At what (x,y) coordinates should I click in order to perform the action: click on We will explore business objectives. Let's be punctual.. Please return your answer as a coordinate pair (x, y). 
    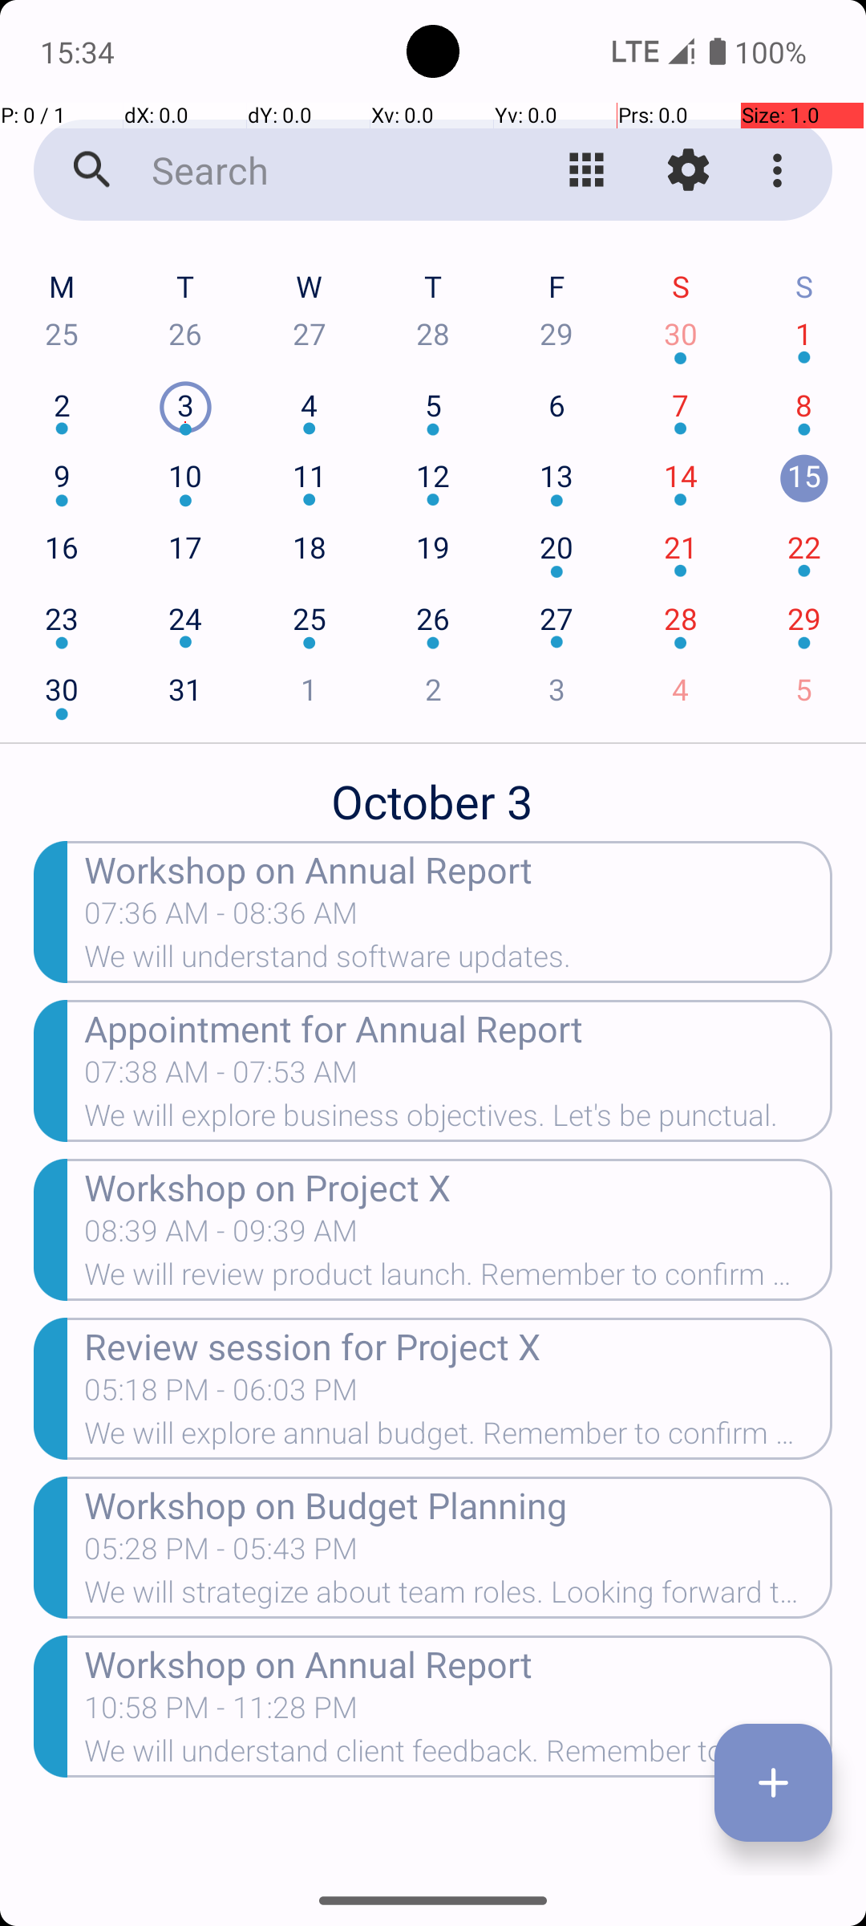
    Looking at the image, I should click on (459, 1120).